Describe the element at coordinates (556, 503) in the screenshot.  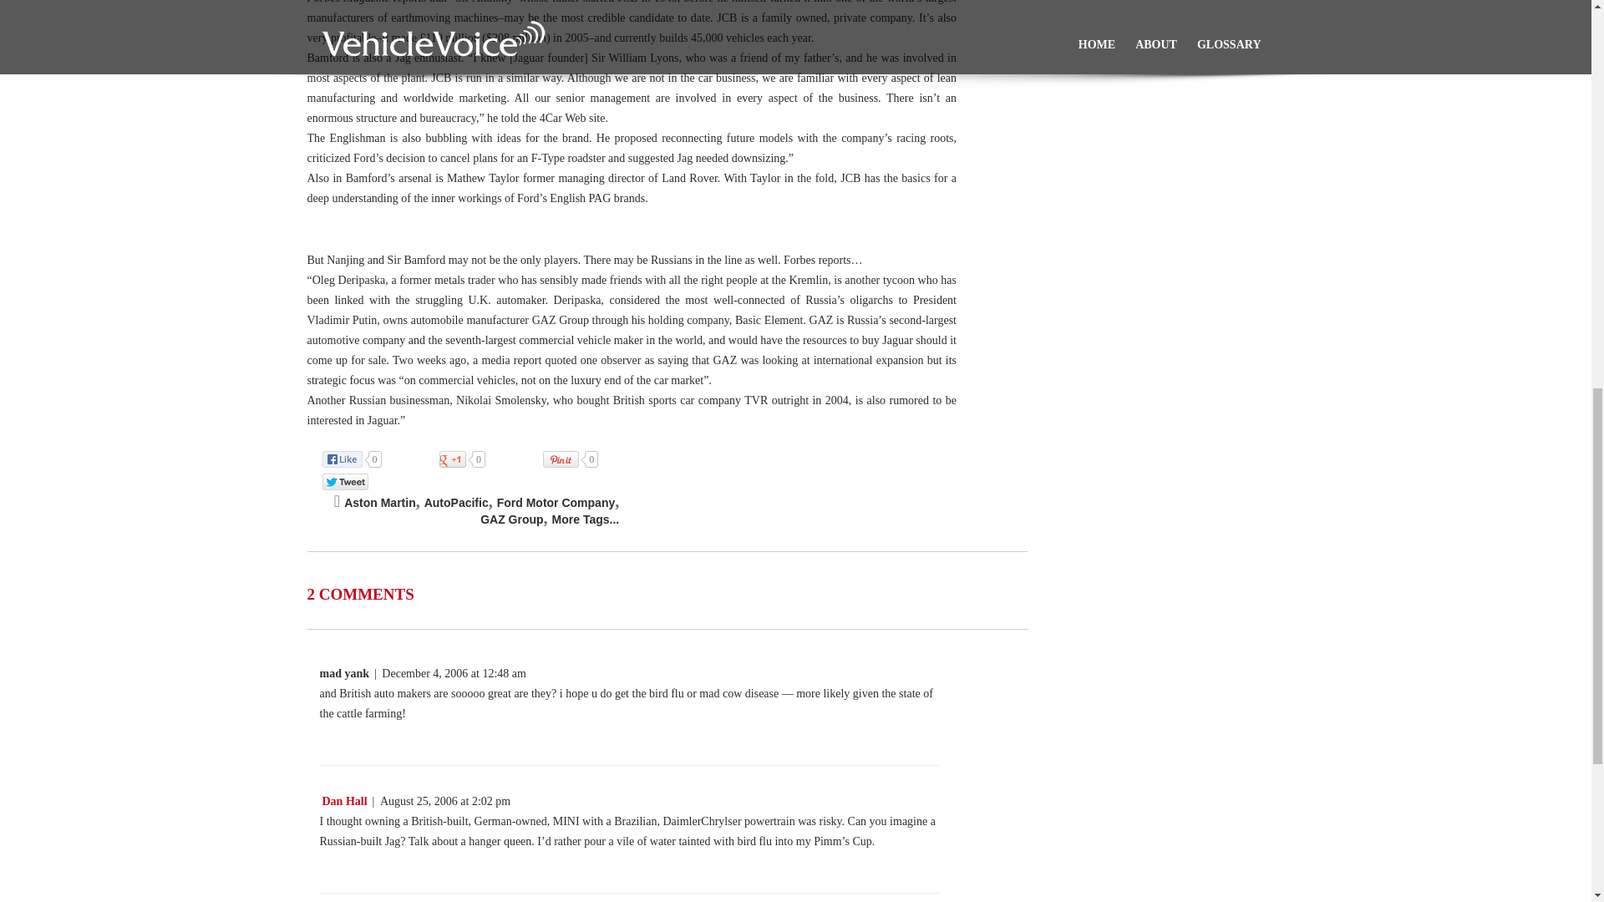
I see `Ford Motor Company Tag` at that location.